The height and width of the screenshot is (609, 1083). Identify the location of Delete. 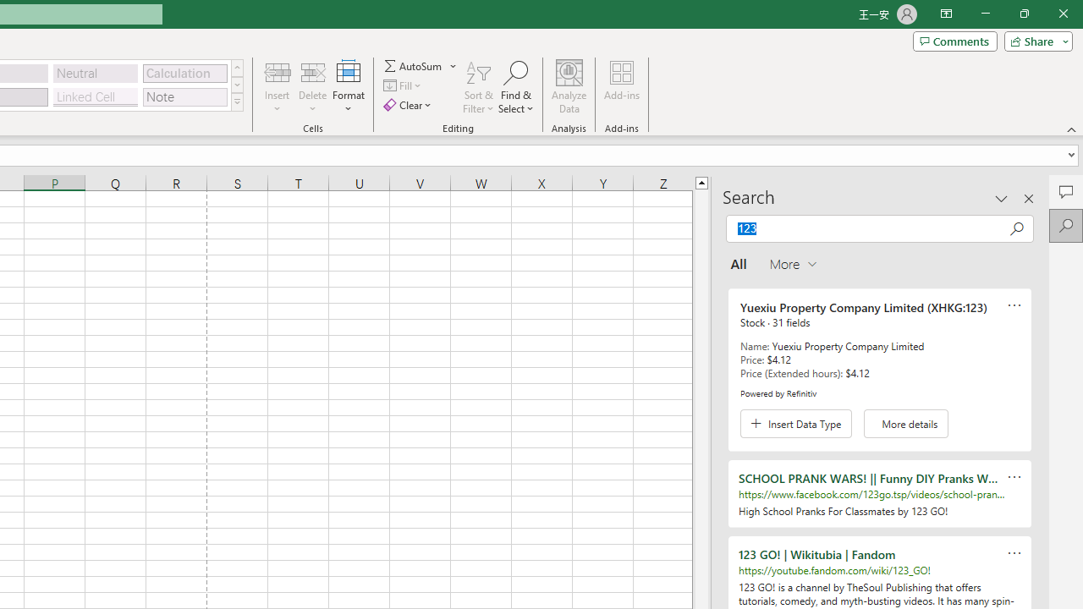
(313, 86).